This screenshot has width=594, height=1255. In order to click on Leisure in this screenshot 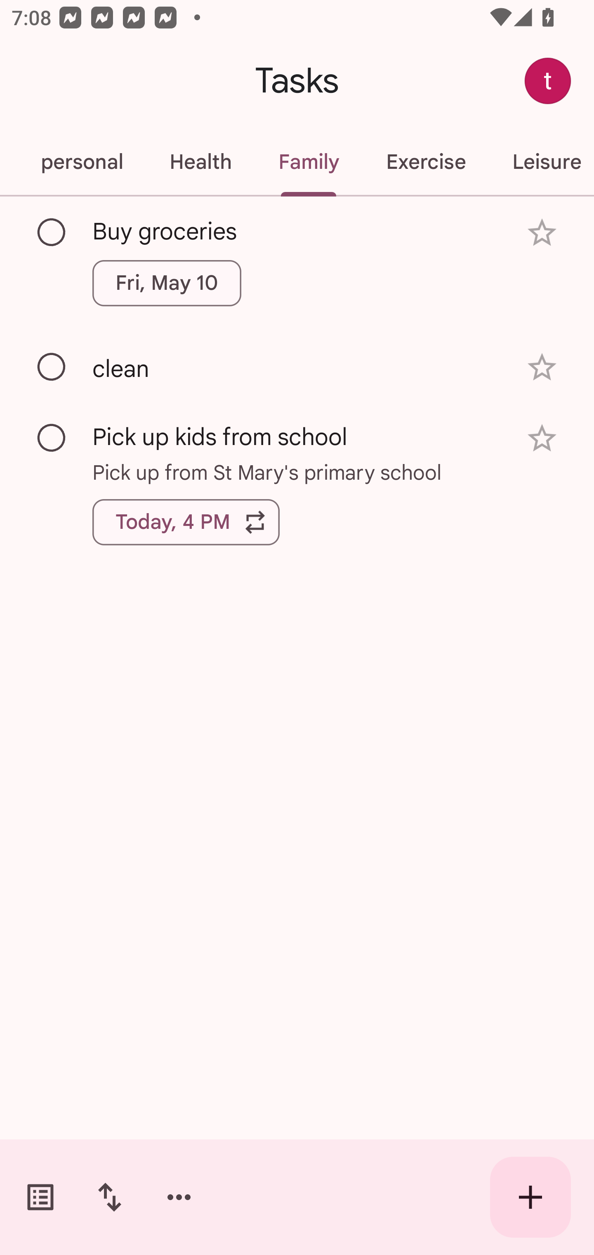, I will do `click(541, 162)`.